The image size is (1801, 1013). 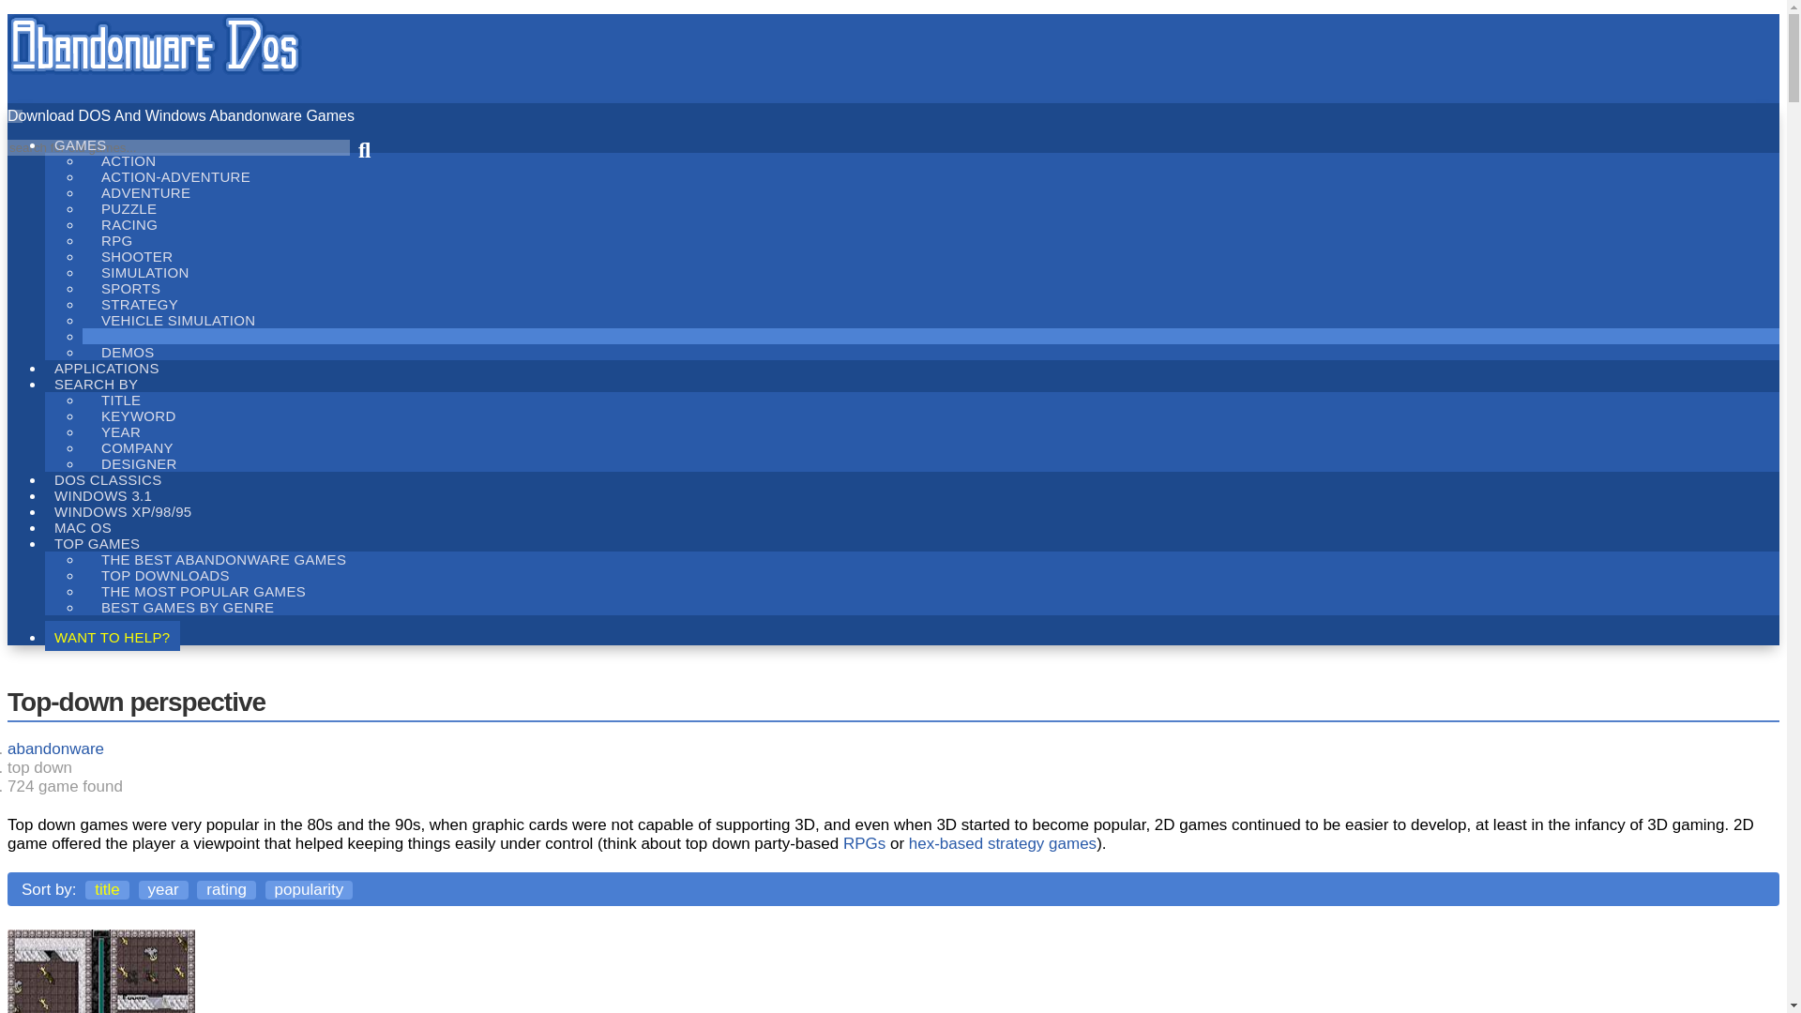 I want to click on ACTION-ADVENTURE, so click(x=175, y=176).